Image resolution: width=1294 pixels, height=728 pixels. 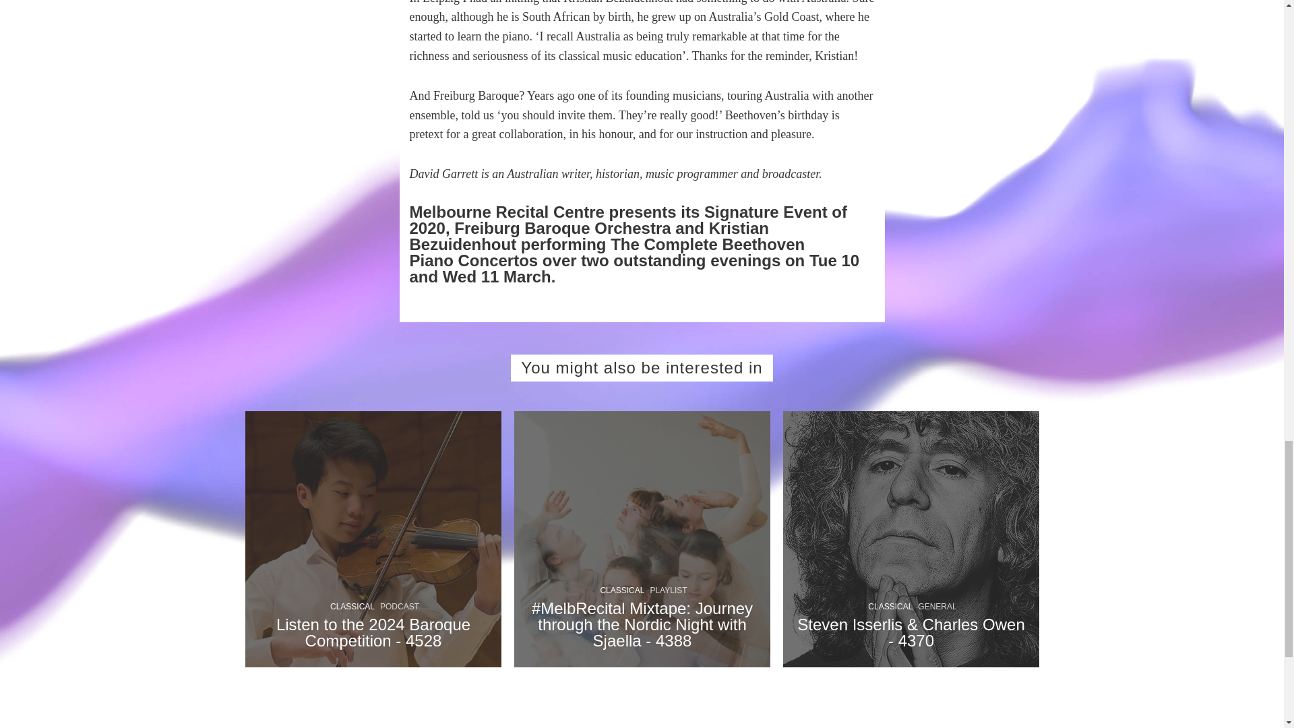 I want to click on CLASSICAL, so click(x=622, y=590).